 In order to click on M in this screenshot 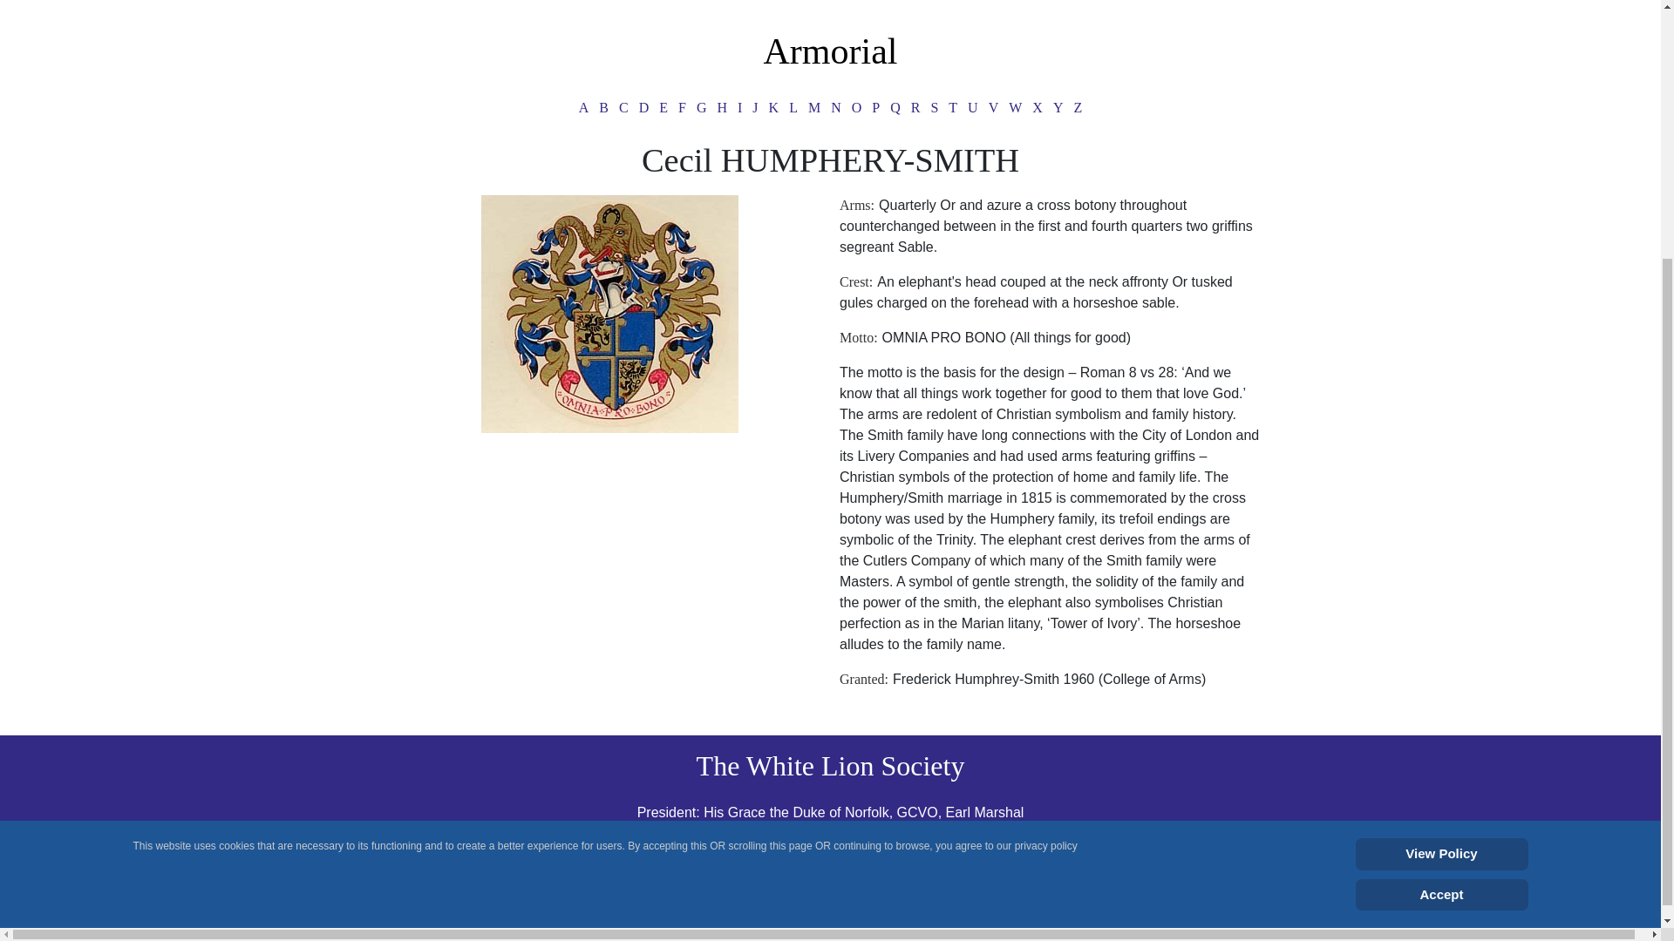, I will do `click(814, 108)`.